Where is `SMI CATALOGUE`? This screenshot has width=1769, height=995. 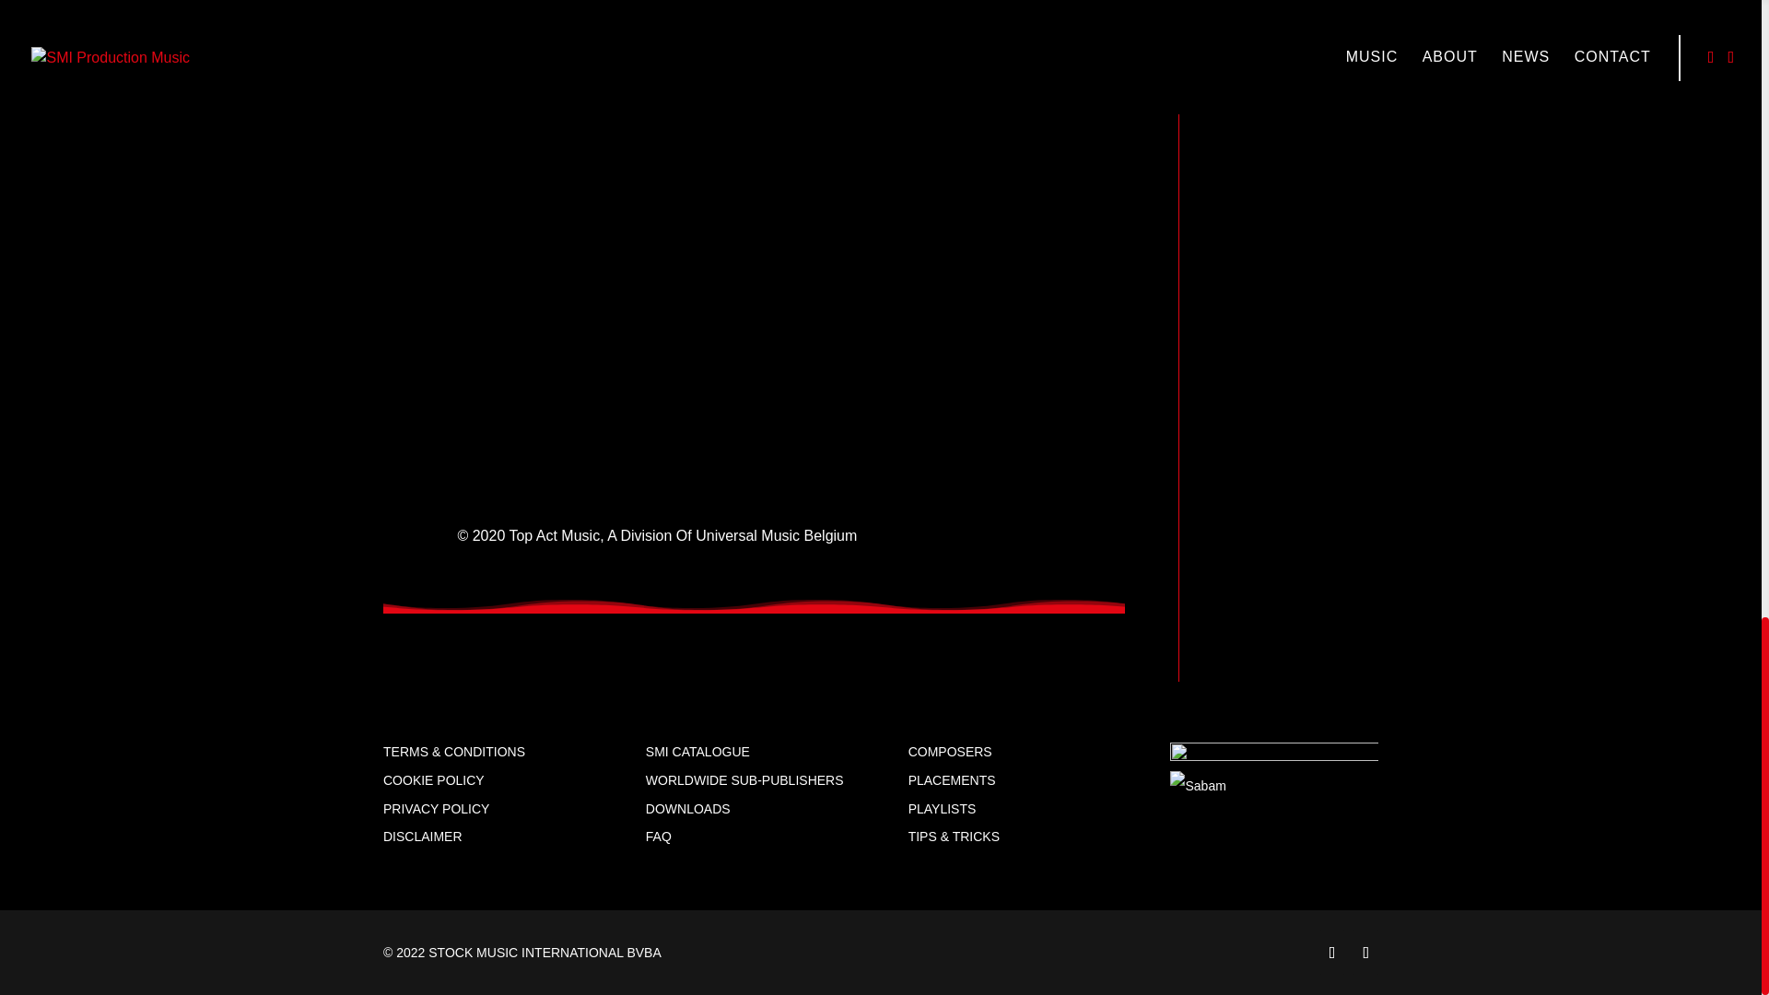
SMI CATALOGUE is located at coordinates (697, 752).